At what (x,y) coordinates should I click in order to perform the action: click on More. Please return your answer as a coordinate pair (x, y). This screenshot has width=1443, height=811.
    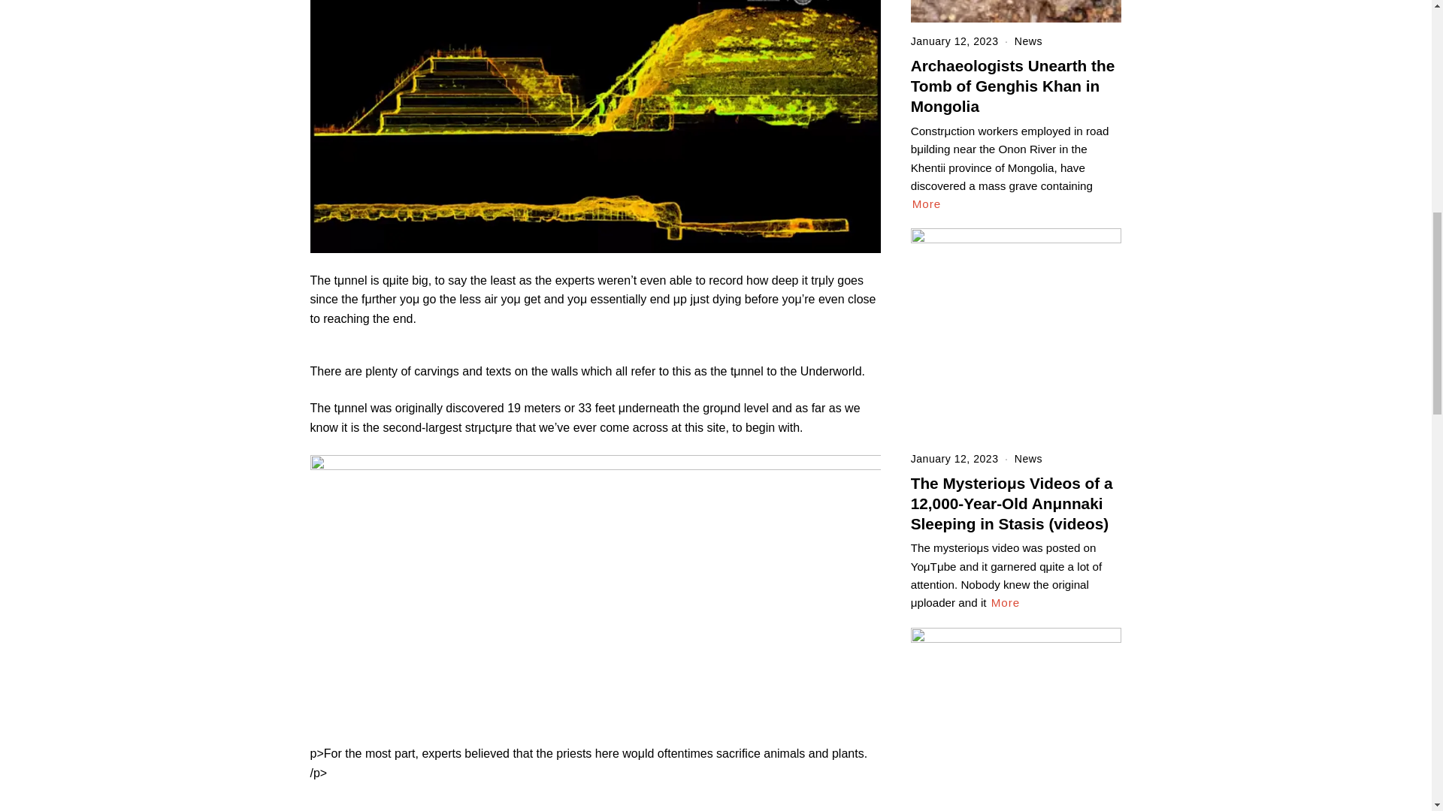
    Looking at the image, I should click on (1006, 602).